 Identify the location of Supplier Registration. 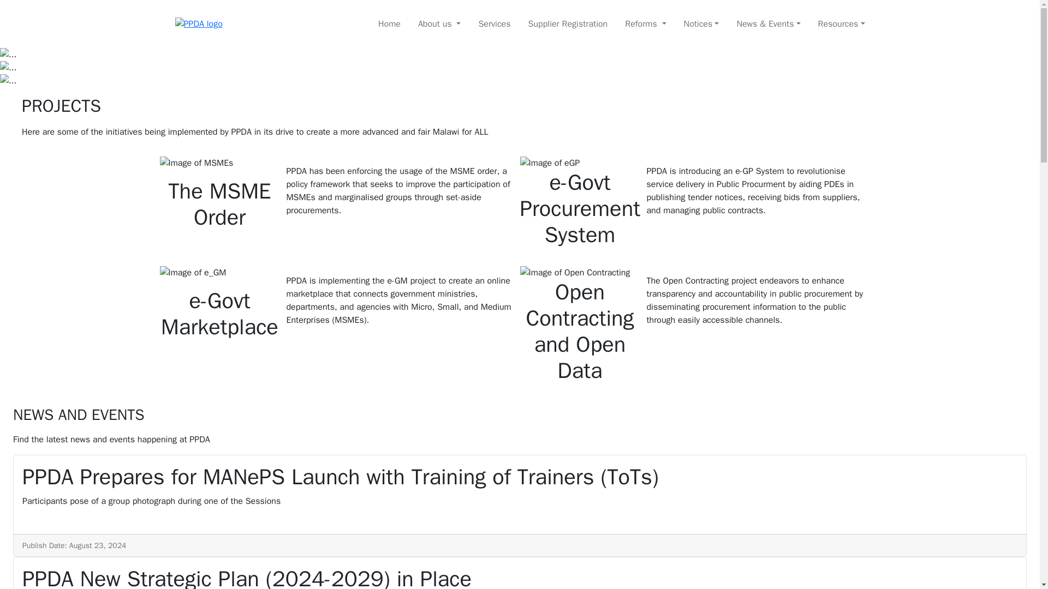
(568, 24).